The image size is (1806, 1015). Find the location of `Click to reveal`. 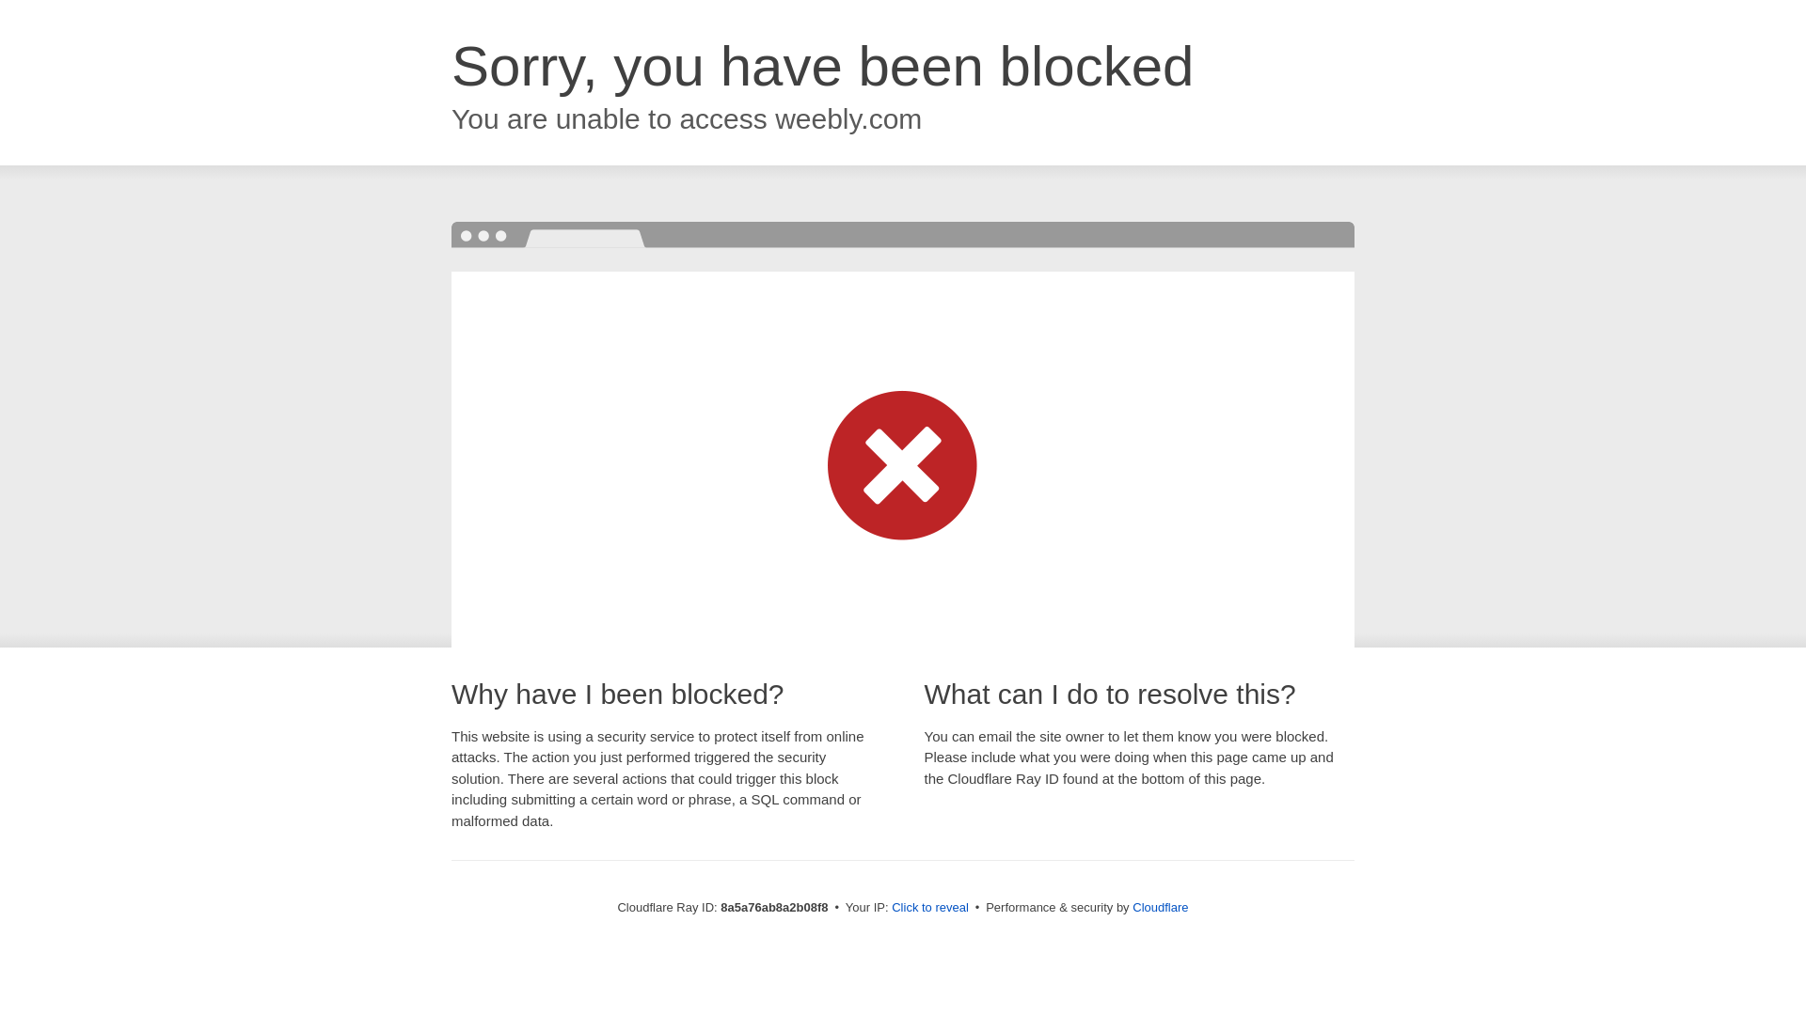

Click to reveal is located at coordinates (929, 908).